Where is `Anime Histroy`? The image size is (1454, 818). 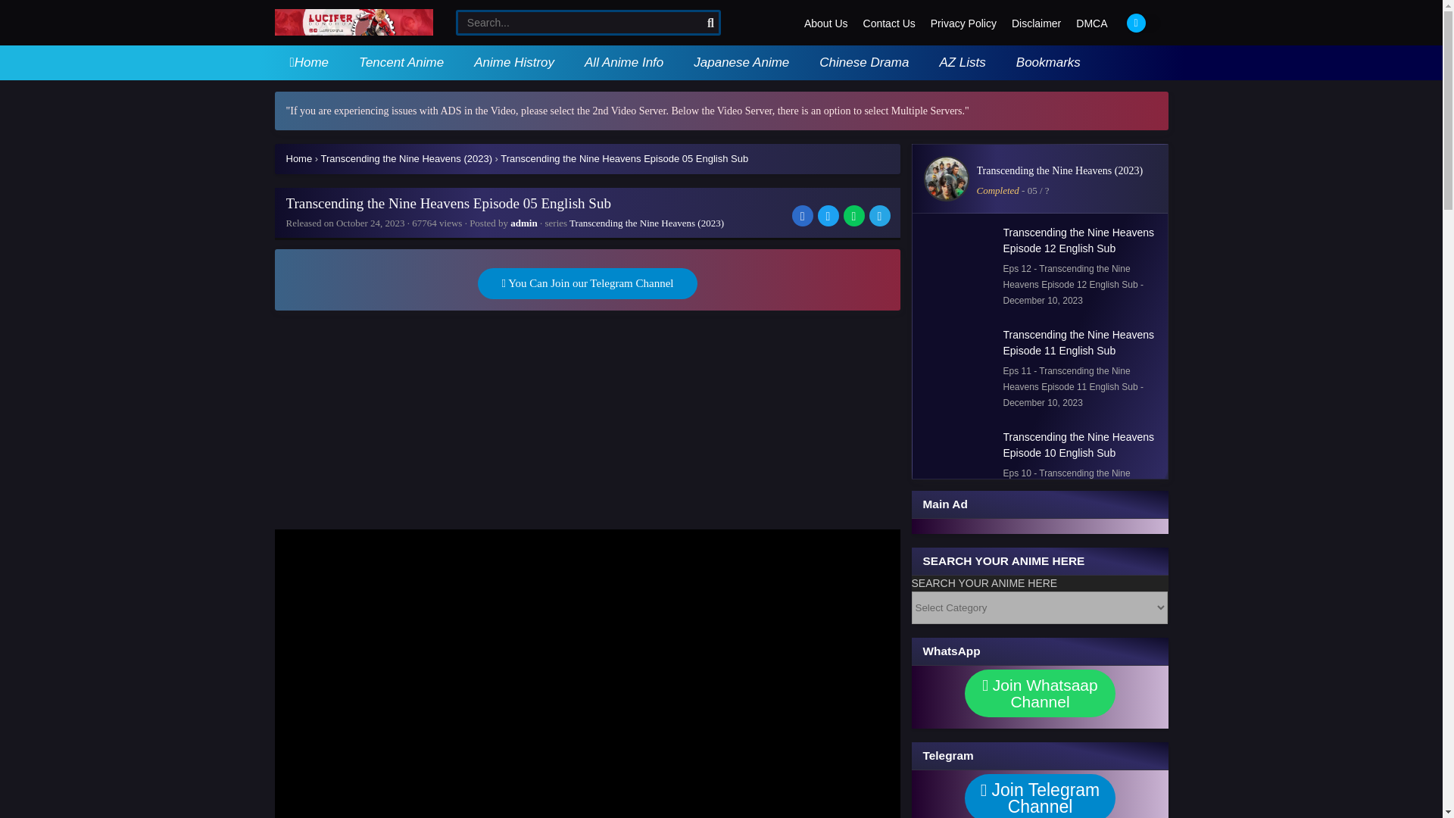 Anime Histroy is located at coordinates (513, 62).